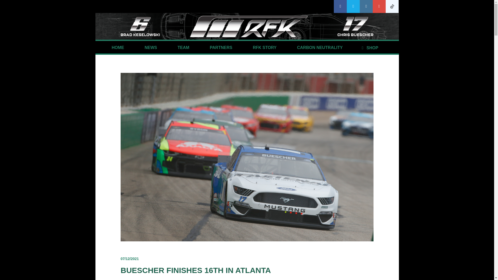 Image resolution: width=498 pixels, height=280 pixels. What do you see at coordinates (118, 48) in the screenshot?
I see `HOME` at bounding box center [118, 48].